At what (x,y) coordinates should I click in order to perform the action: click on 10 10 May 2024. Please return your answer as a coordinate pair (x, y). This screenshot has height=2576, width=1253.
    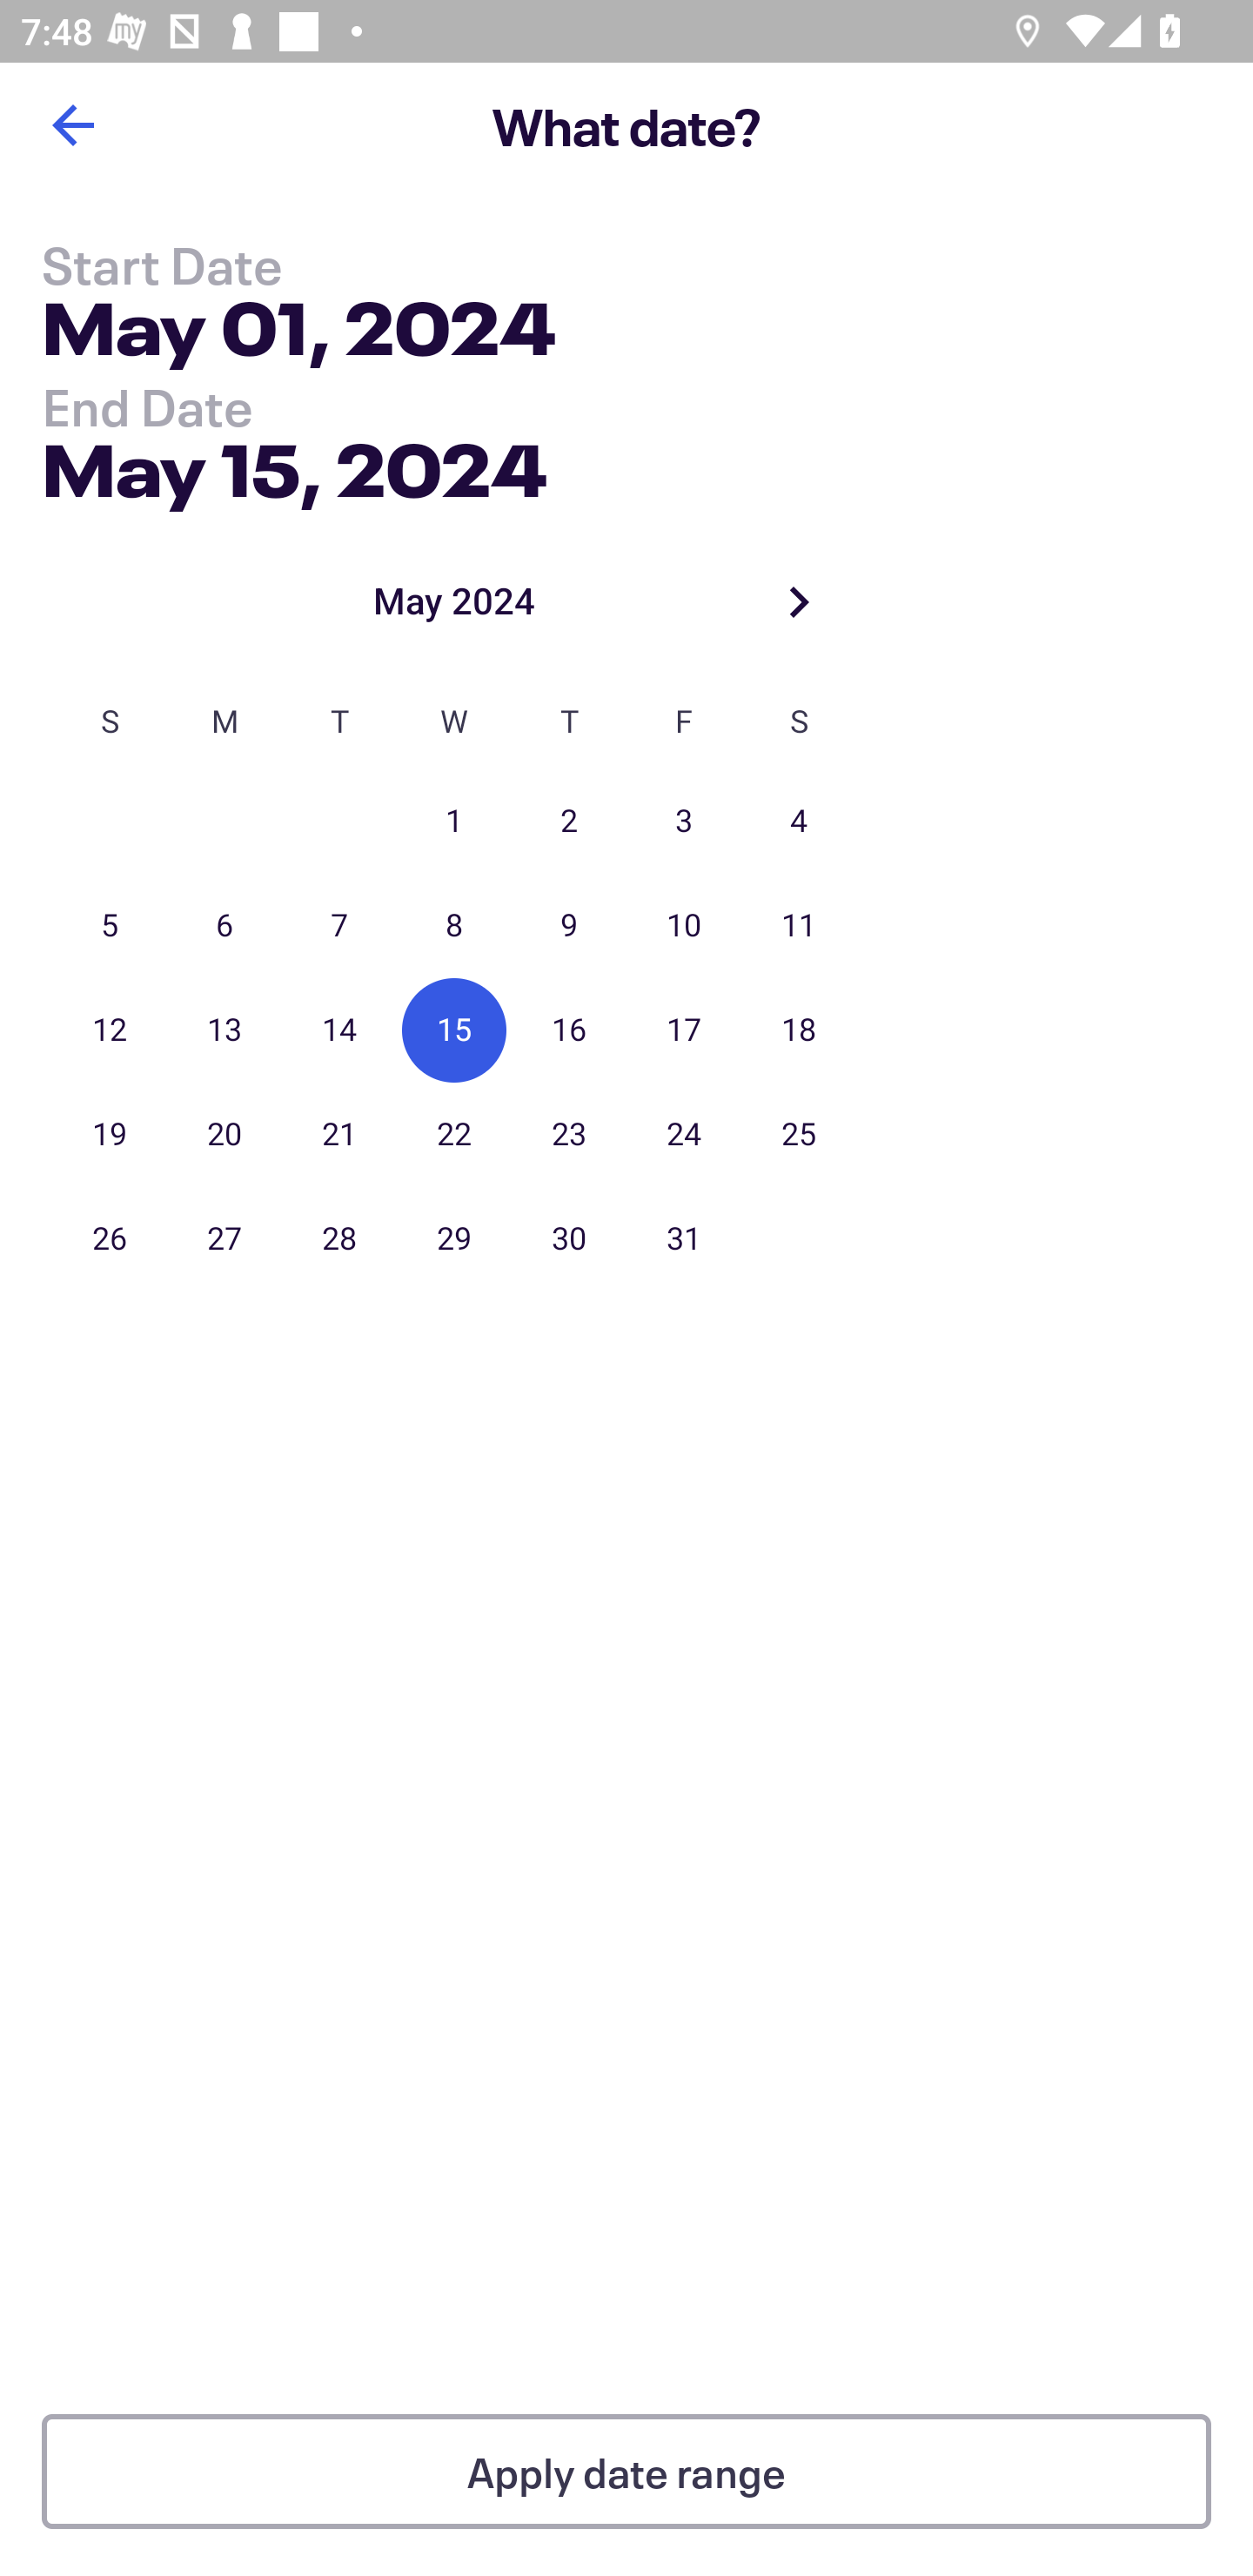
    Looking at the image, I should click on (684, 926).